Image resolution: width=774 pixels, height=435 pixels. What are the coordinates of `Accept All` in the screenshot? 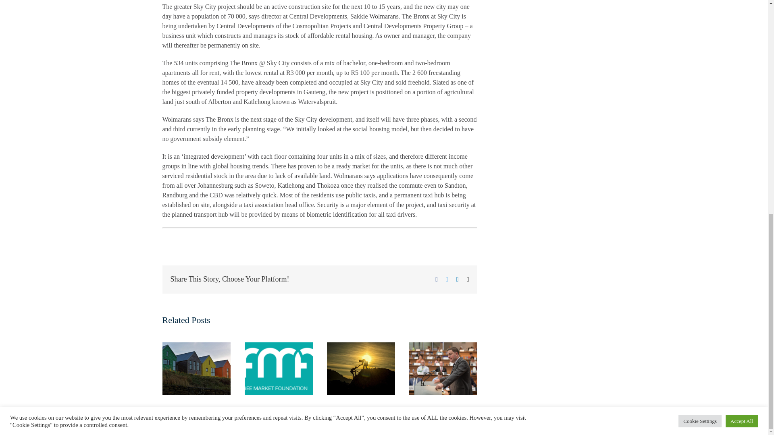 It's located at (742, 3).